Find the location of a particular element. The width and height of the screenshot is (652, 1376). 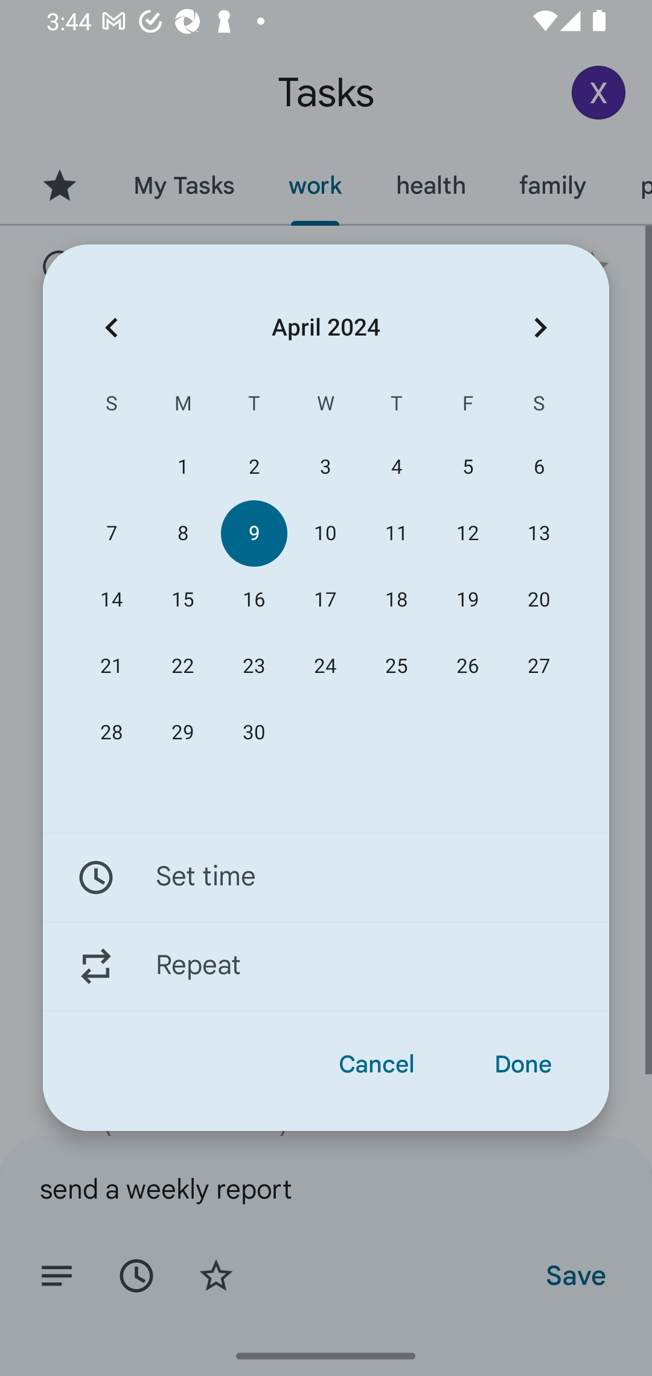

11 11 April 2024 is located at coordinates (397, 534).